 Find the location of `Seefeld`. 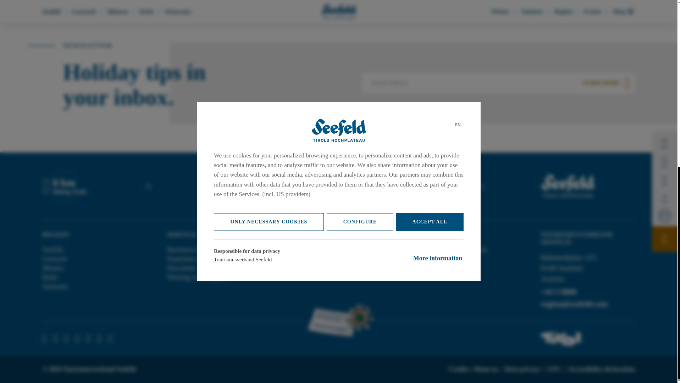

Seefeld is located at coordinates (52, 250).